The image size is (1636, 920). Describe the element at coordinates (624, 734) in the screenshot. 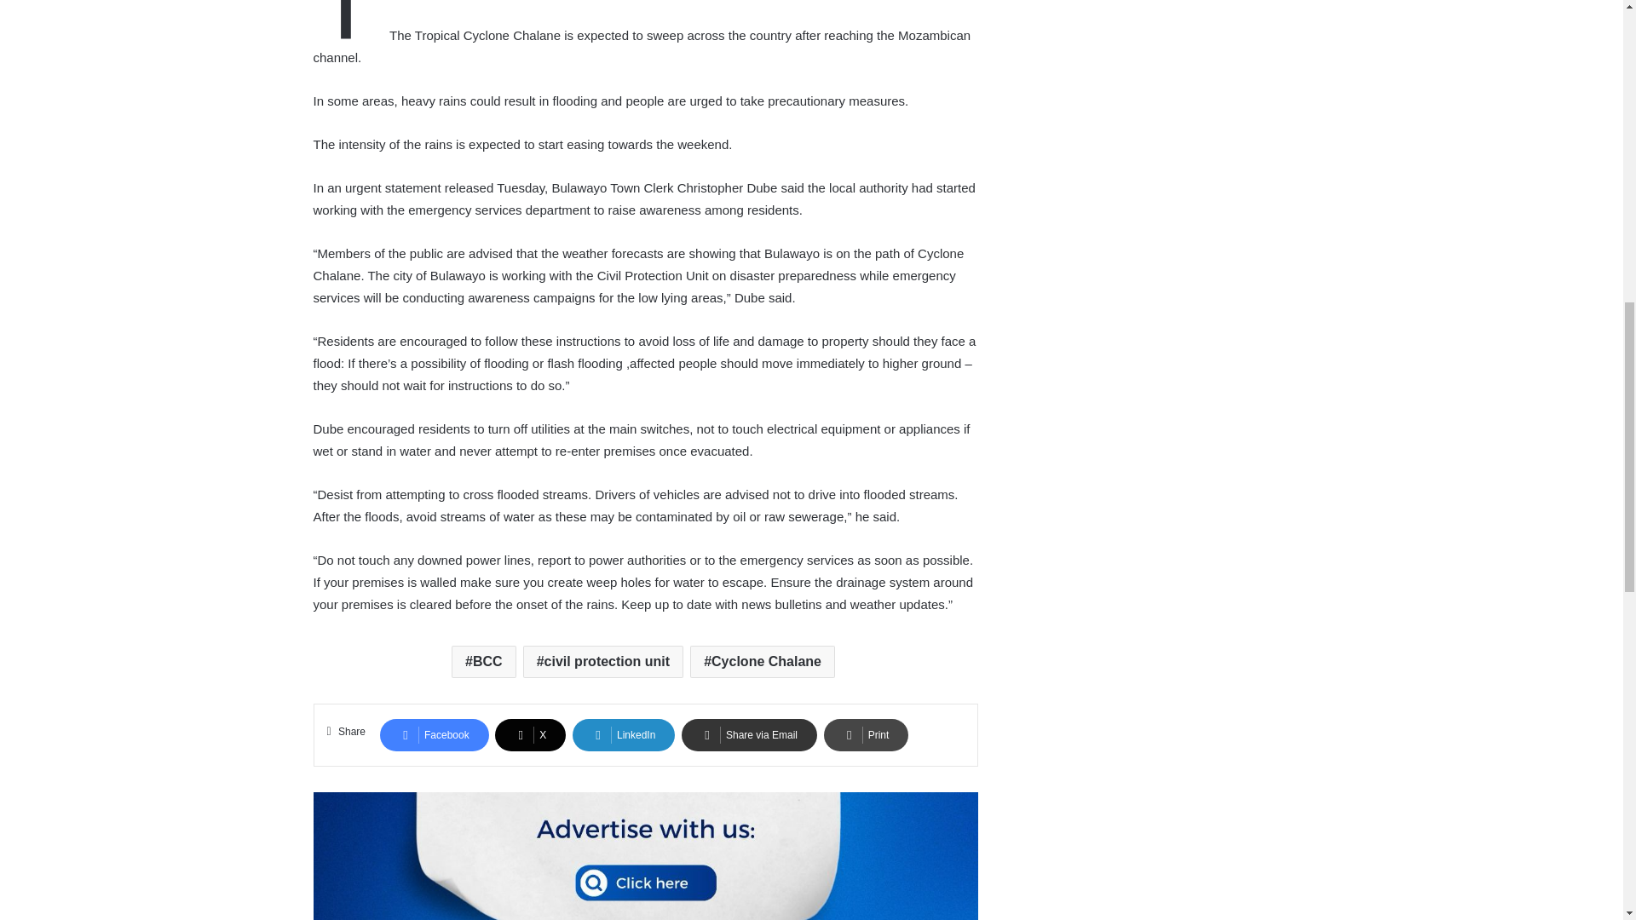

I see `LinkedIn` at that location.